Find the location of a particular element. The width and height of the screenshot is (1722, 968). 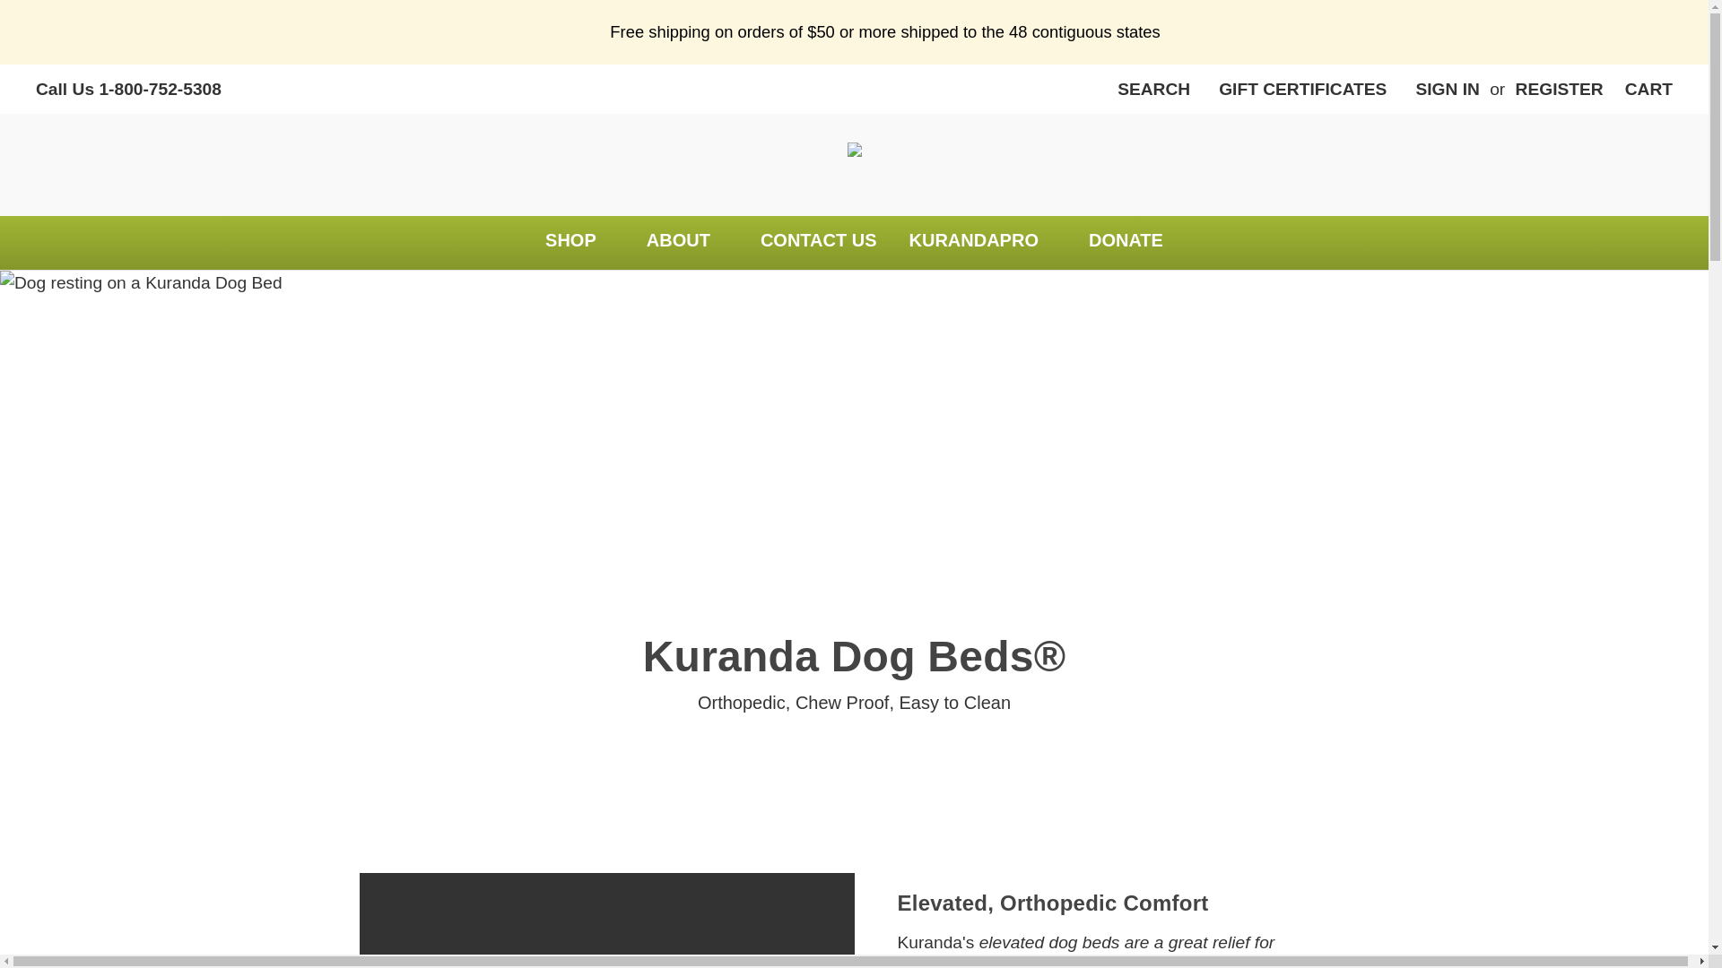

GIFT CERTIFICATES is located at coordinates (1302, 90).